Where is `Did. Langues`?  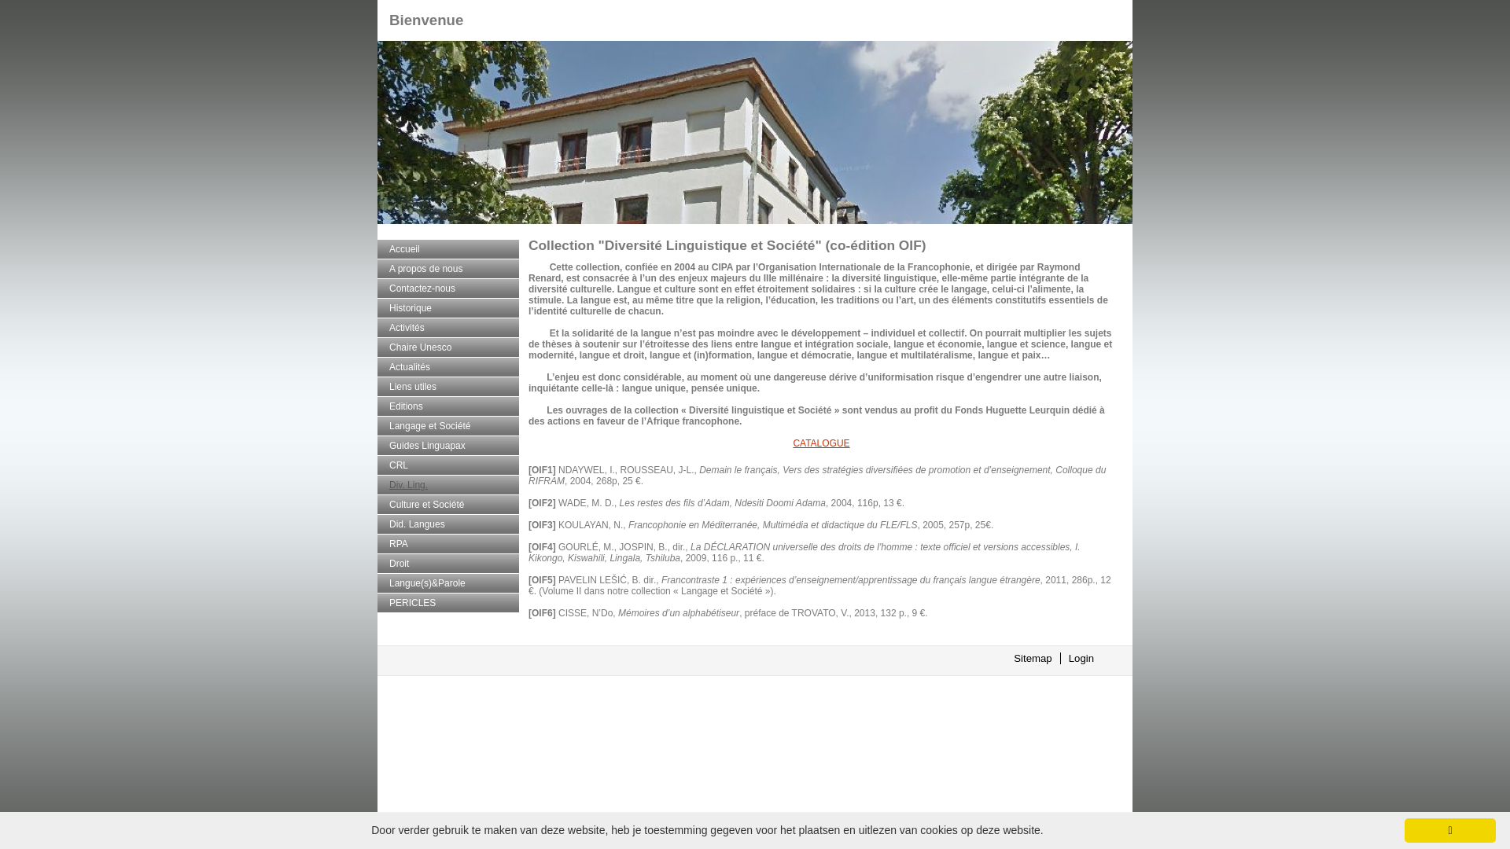
Did. Langues is located at coordinates (450, 524).